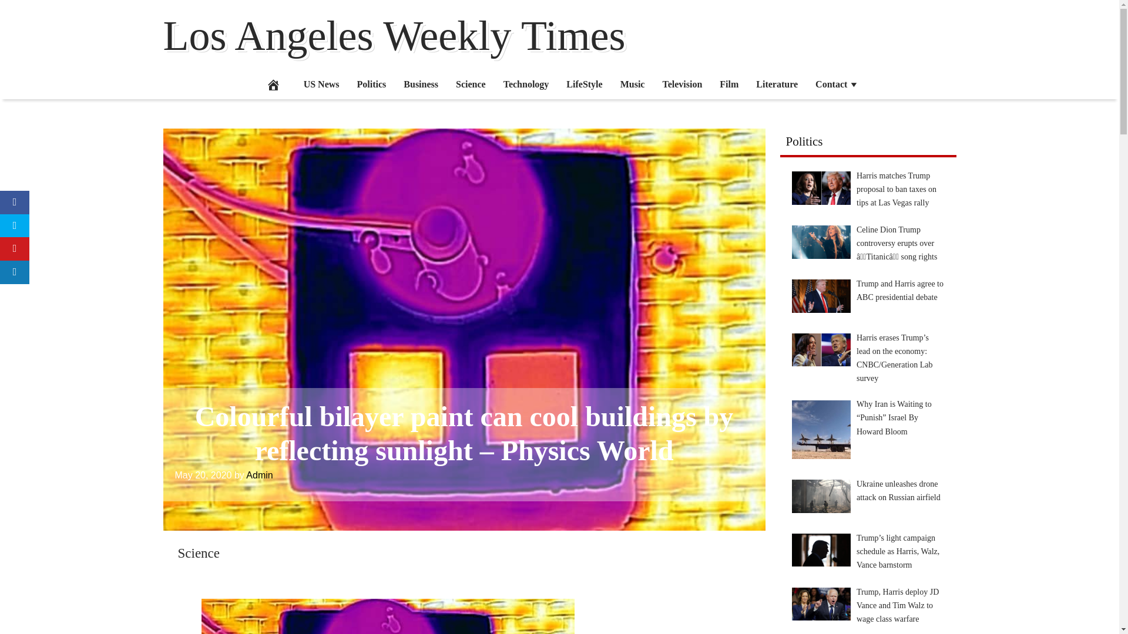  What do you see at coordinates (777, 84) in the screenshot?
I see `Literature` at bounding box center [777, 84].